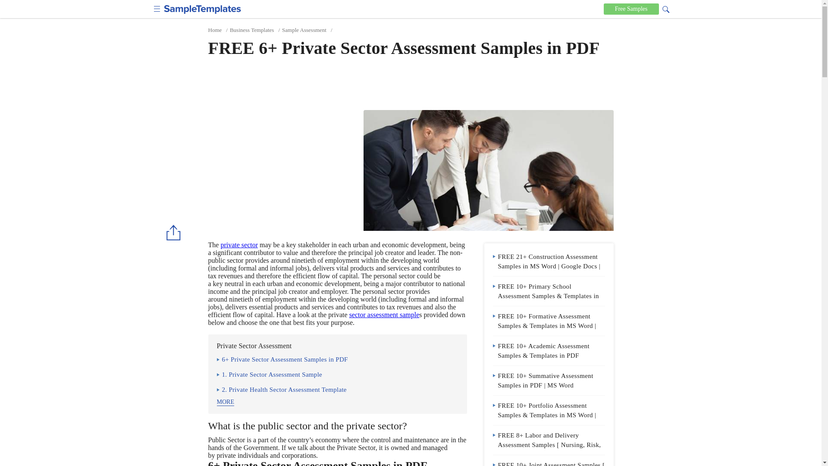 This screenshot has width=828, height=466. What do you see at coordinates (488, 170) in the screenshot?
I see `Private Sector Assessment  ` at bounding box center [488, 170].